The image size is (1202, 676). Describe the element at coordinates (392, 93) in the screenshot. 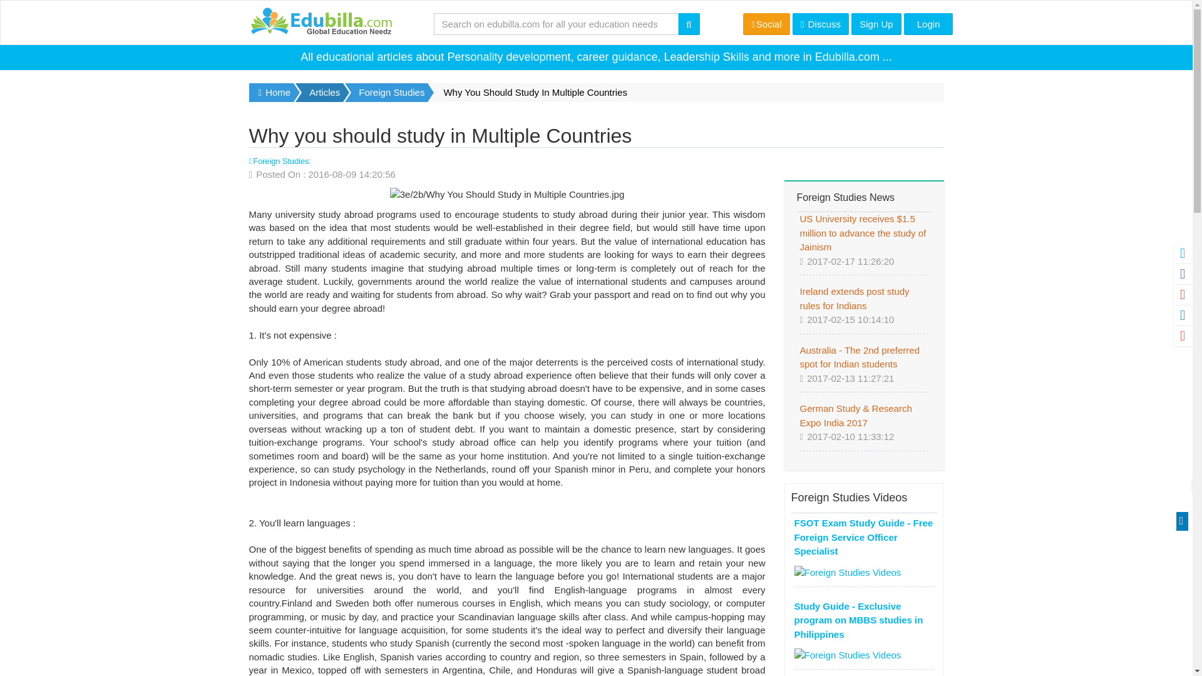

I see `Foreign Studies` at that location.